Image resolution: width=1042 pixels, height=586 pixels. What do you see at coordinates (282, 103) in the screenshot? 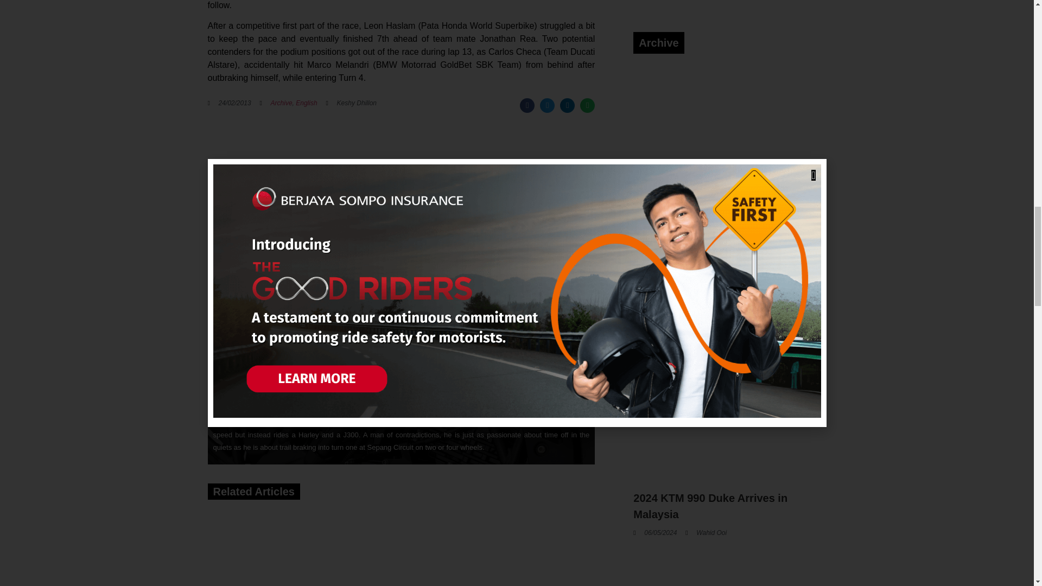
I see `Archive` at bounding box center [282, 103].